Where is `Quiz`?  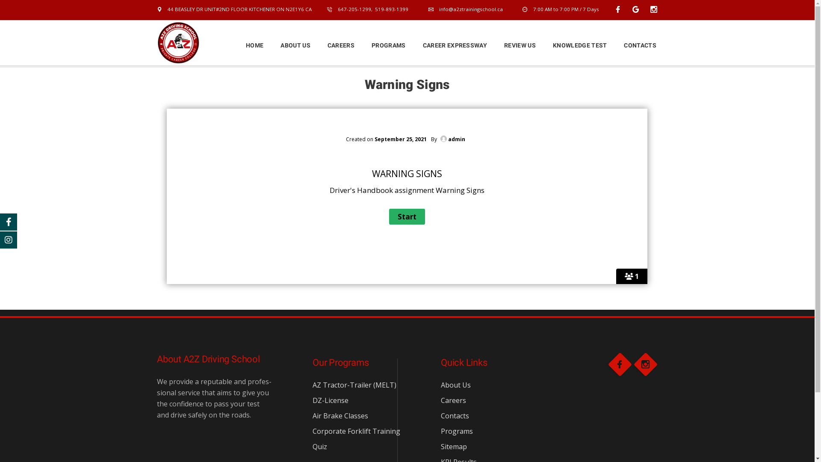
Quiz is located at coordinates (320, 447).